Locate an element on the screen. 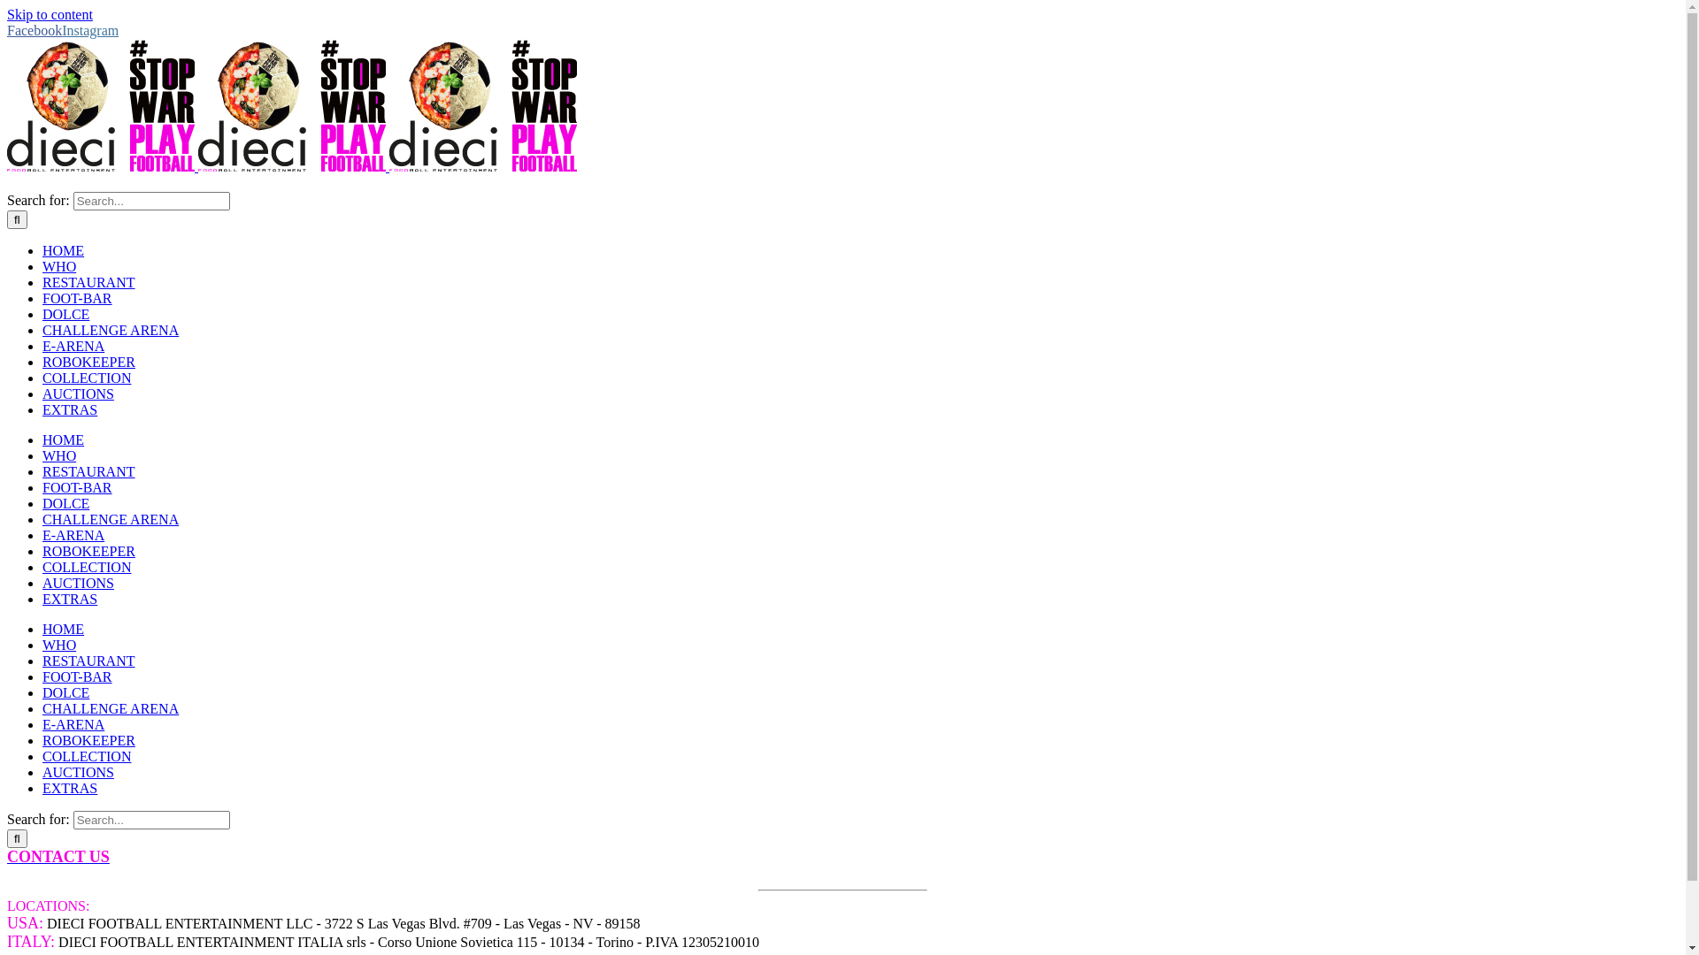  HOME is located at coordinates (64, 630).